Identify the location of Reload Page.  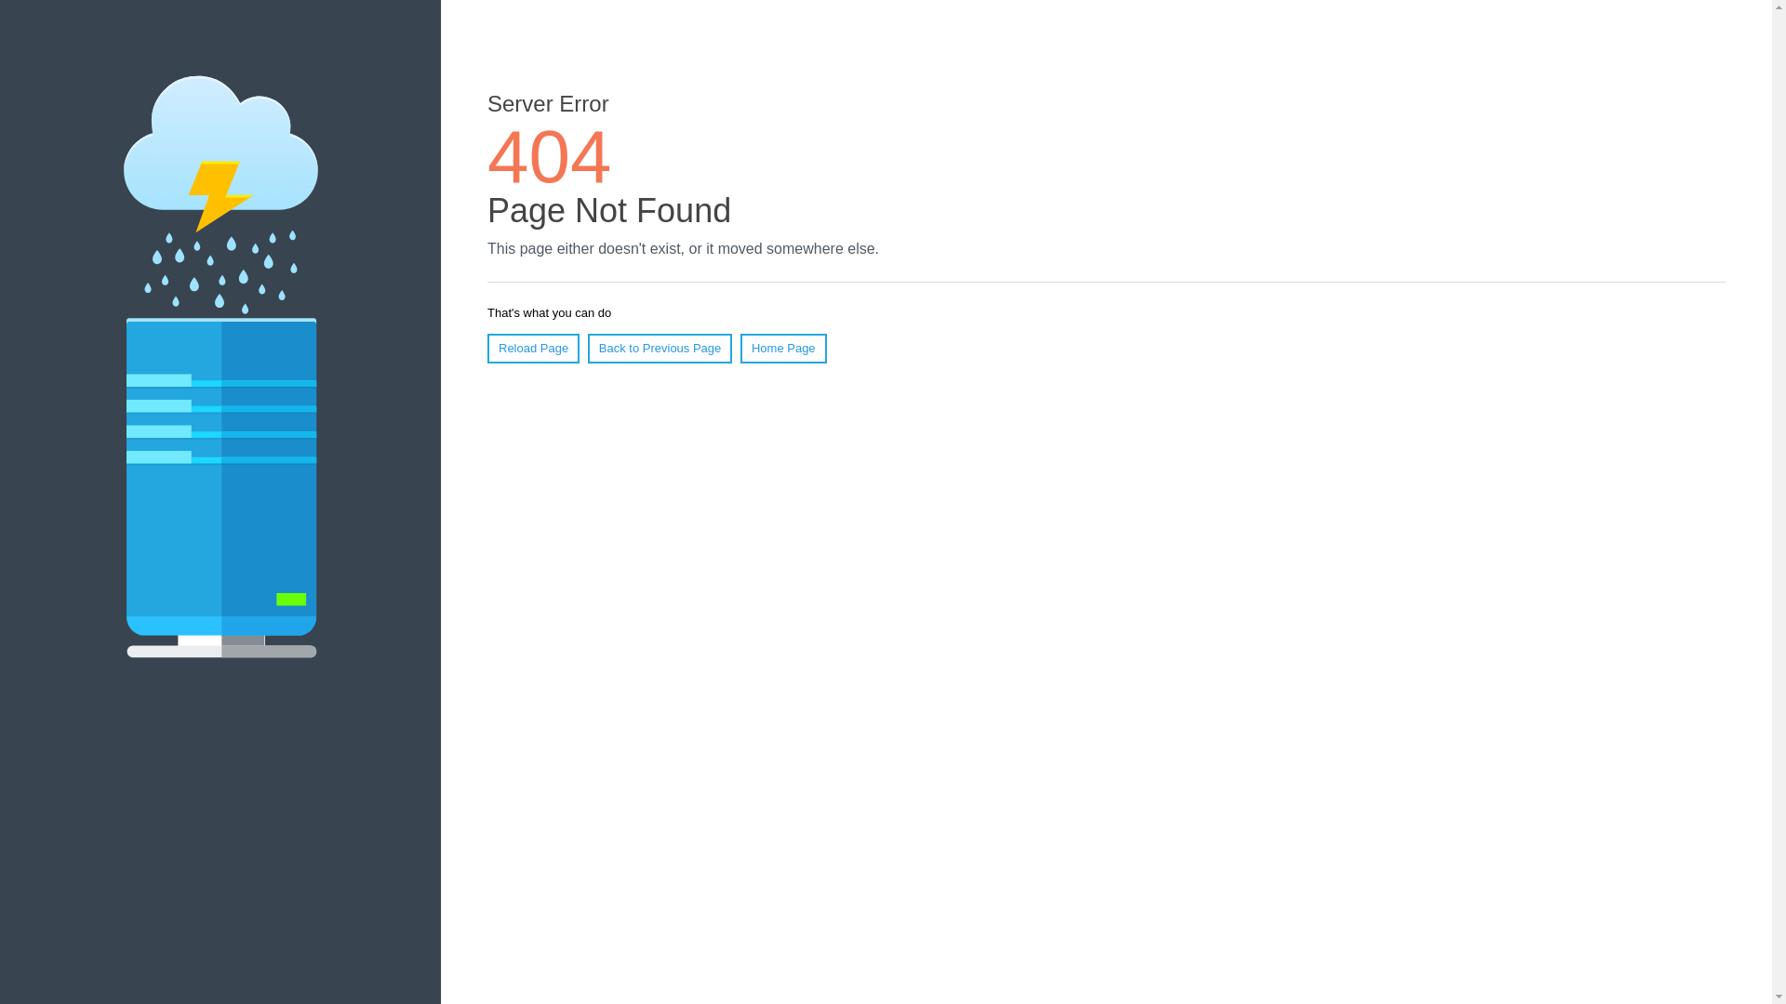
(534, 349).